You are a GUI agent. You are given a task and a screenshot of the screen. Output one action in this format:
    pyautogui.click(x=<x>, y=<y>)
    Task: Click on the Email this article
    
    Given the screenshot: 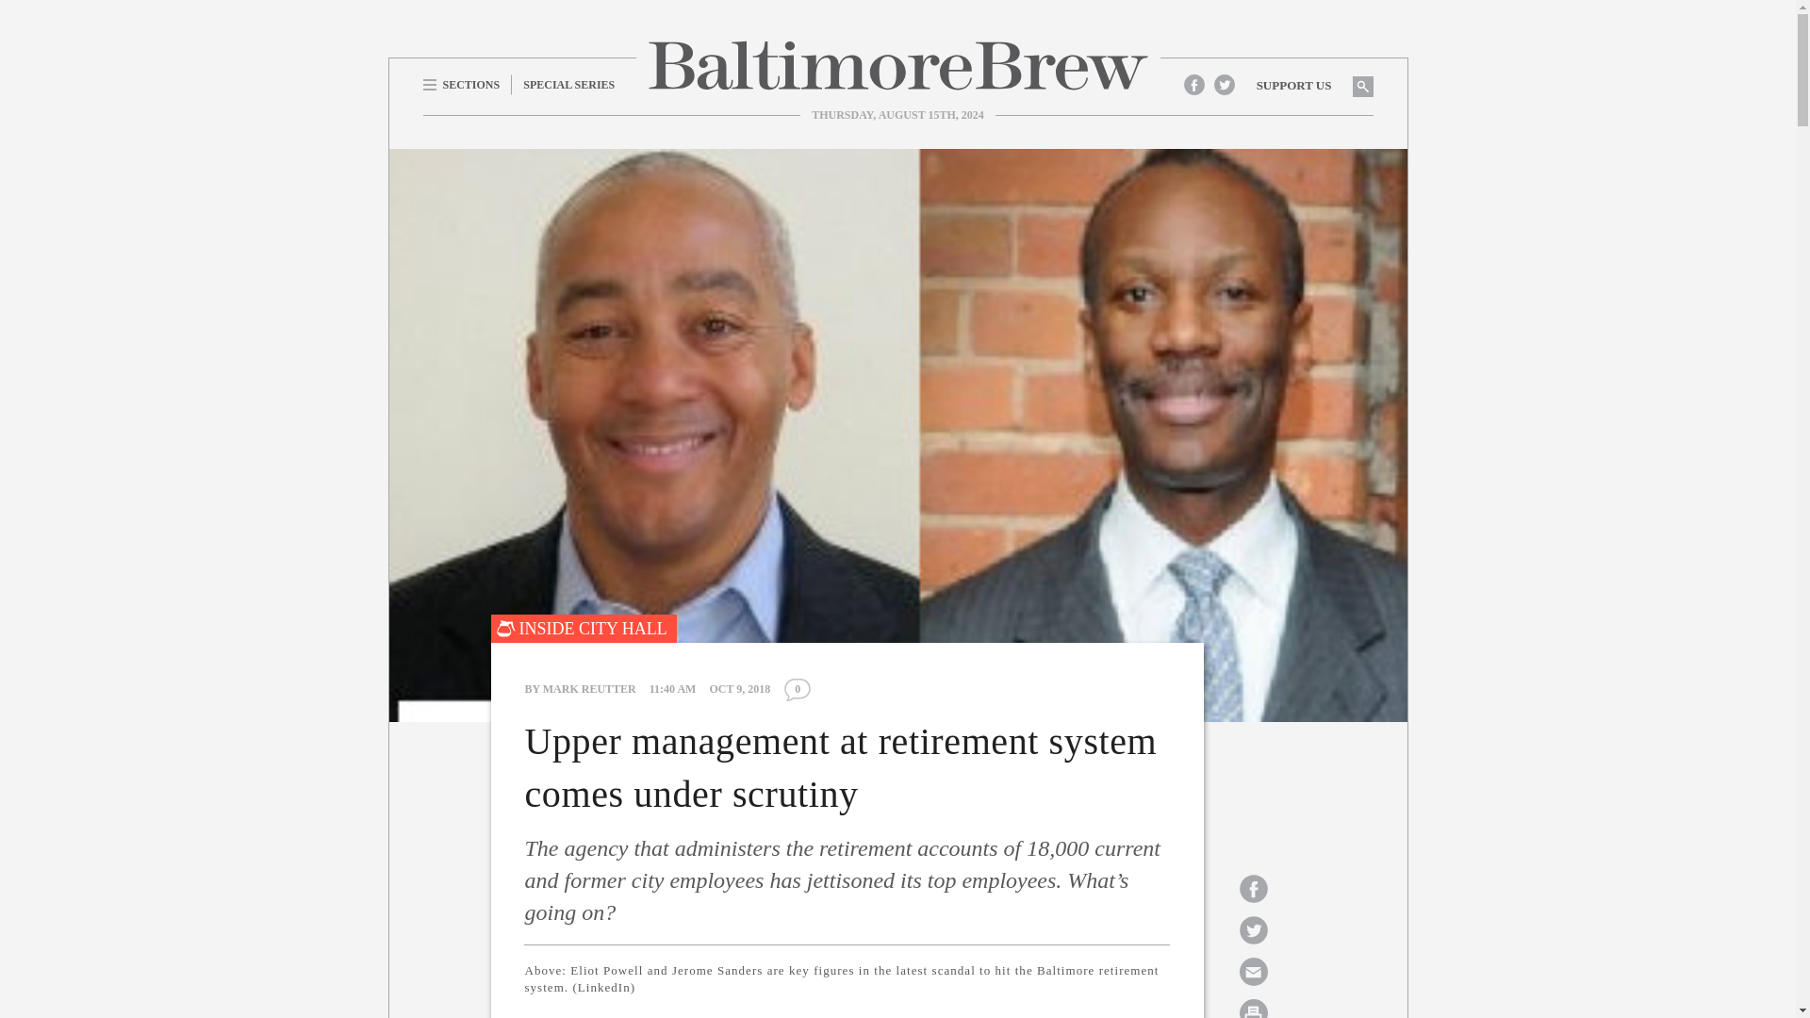 What is the action you would take?
    pyautogui.click(x=1253, y=971)
    